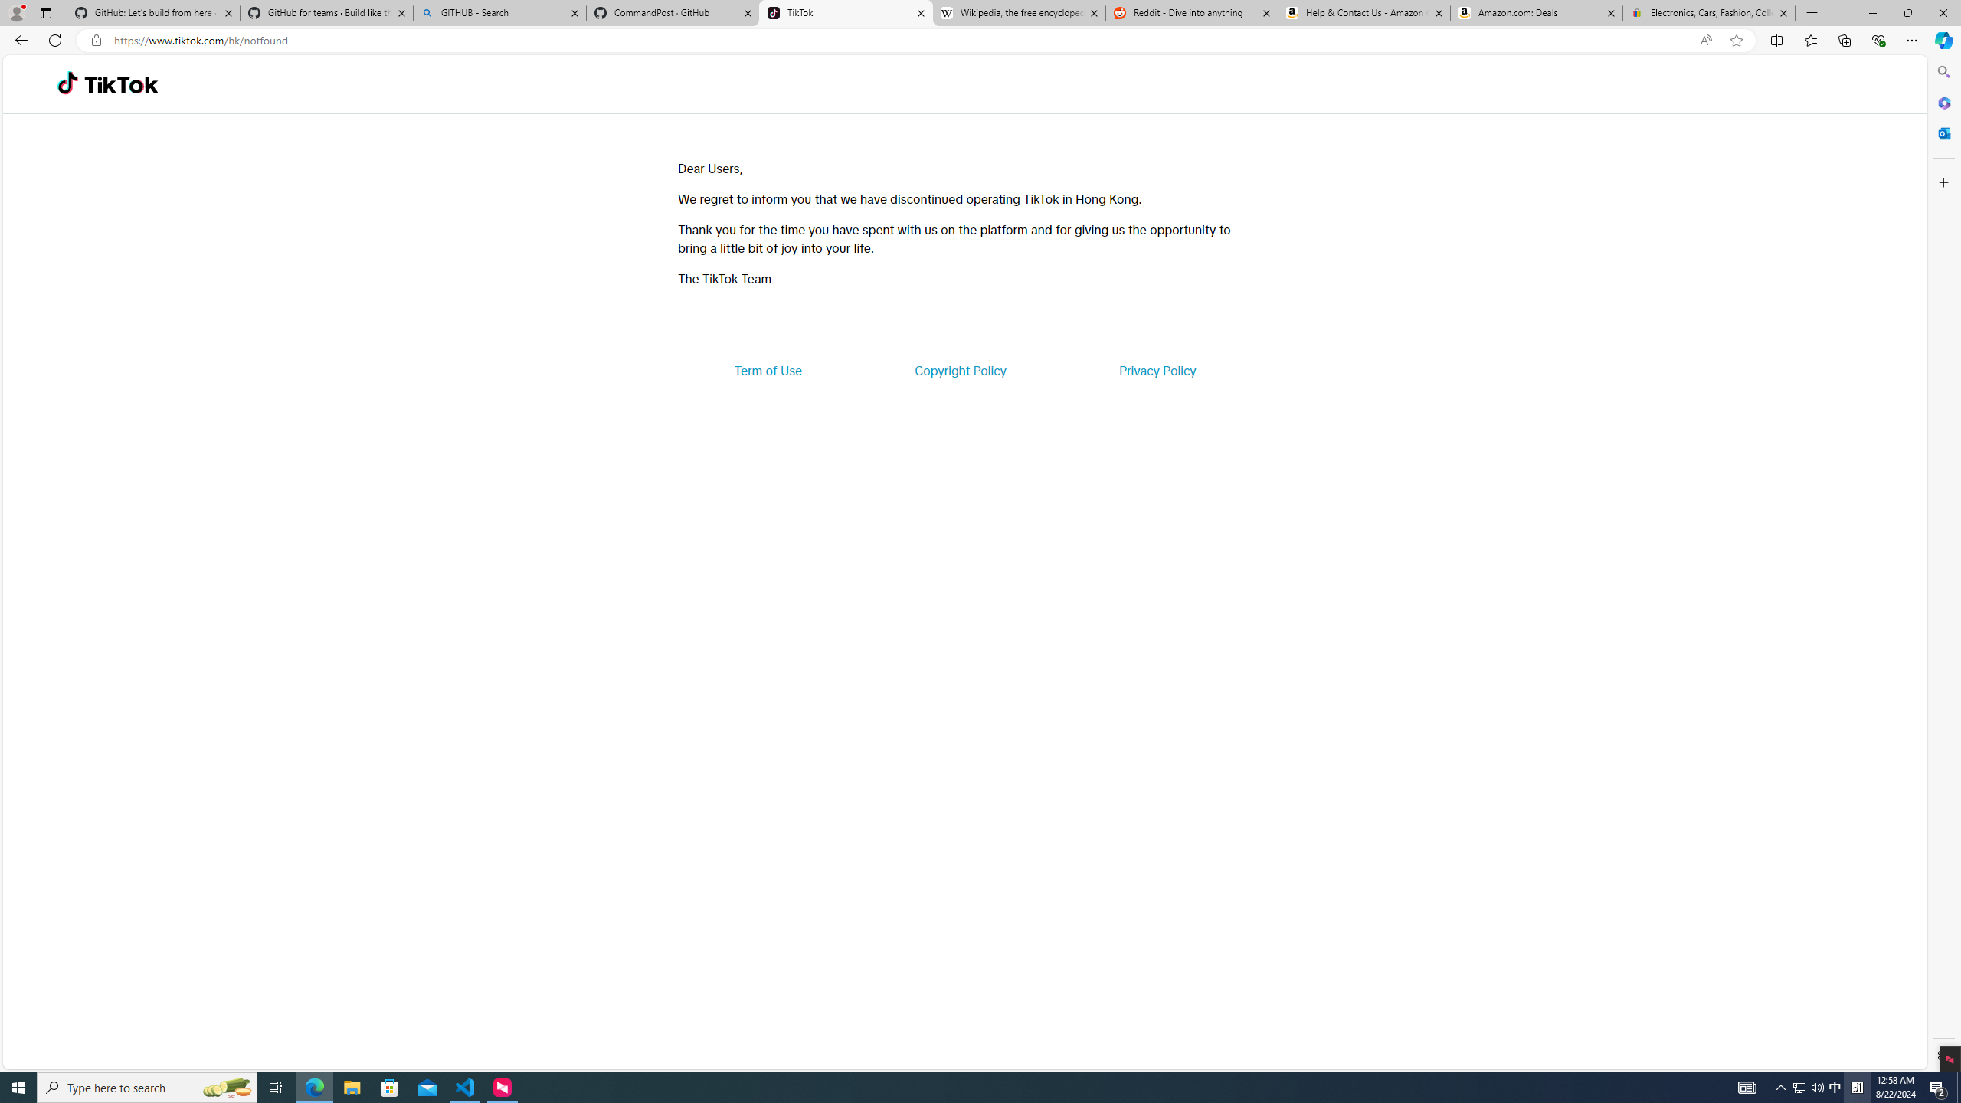 This screenshot has width=1961, height=1103. What do you see at coordinates (1157, 371) in the screenshot?
I see `Privacy Policy` at bounding box center [1157, 371].